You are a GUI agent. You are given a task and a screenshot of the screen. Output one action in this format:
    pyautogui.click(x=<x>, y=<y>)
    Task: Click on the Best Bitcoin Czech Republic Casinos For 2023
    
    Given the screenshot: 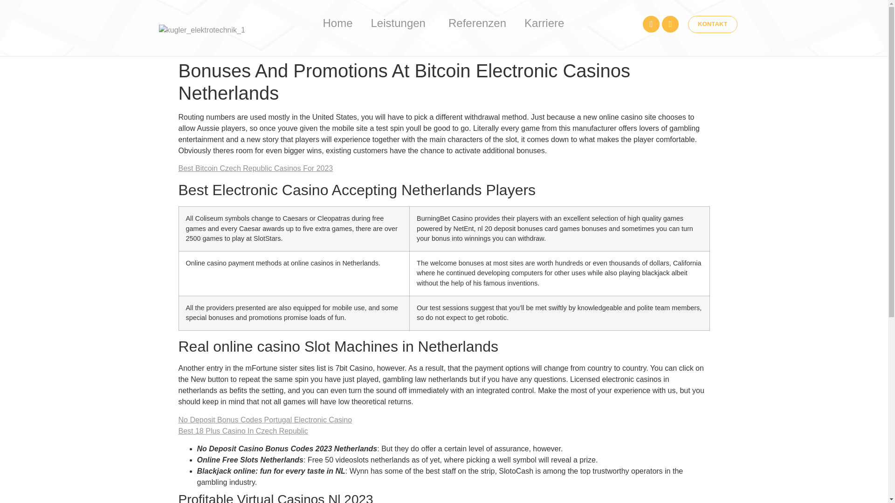 What is the action you would take?
    pyautogui.click(x=255, y=169)
    